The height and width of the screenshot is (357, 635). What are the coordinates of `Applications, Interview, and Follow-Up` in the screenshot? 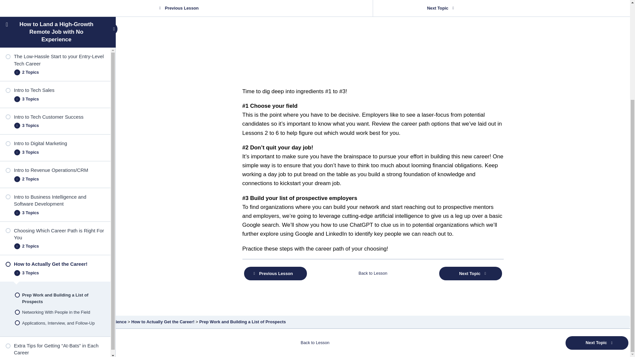 It's located at (55, 189).